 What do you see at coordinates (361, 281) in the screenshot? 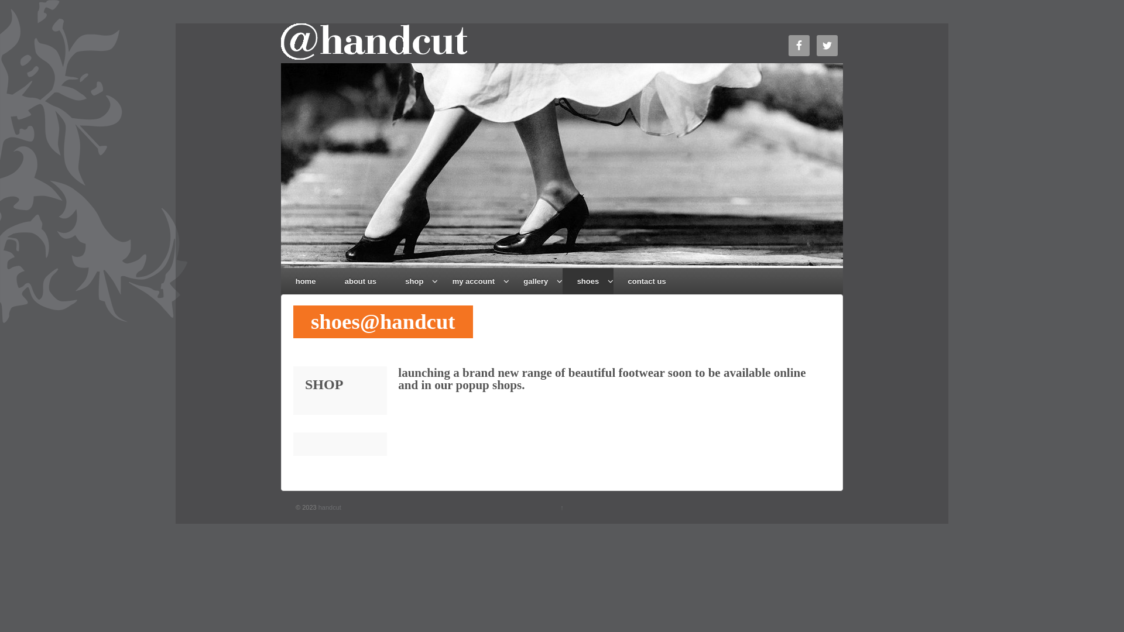
I see `about us` at bounding box center [361, 281].